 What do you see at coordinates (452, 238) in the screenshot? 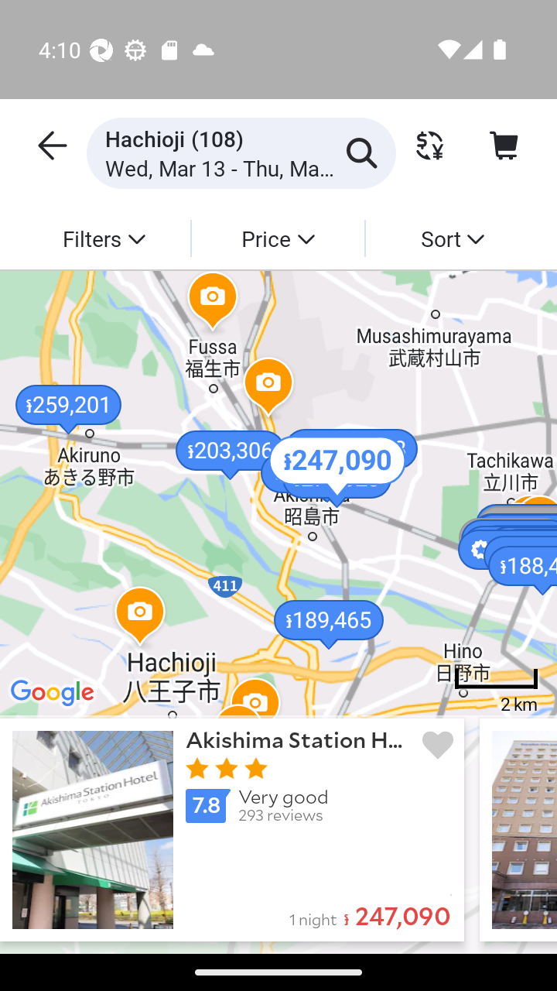
I see `Sort` at bounding box center [452, 238].